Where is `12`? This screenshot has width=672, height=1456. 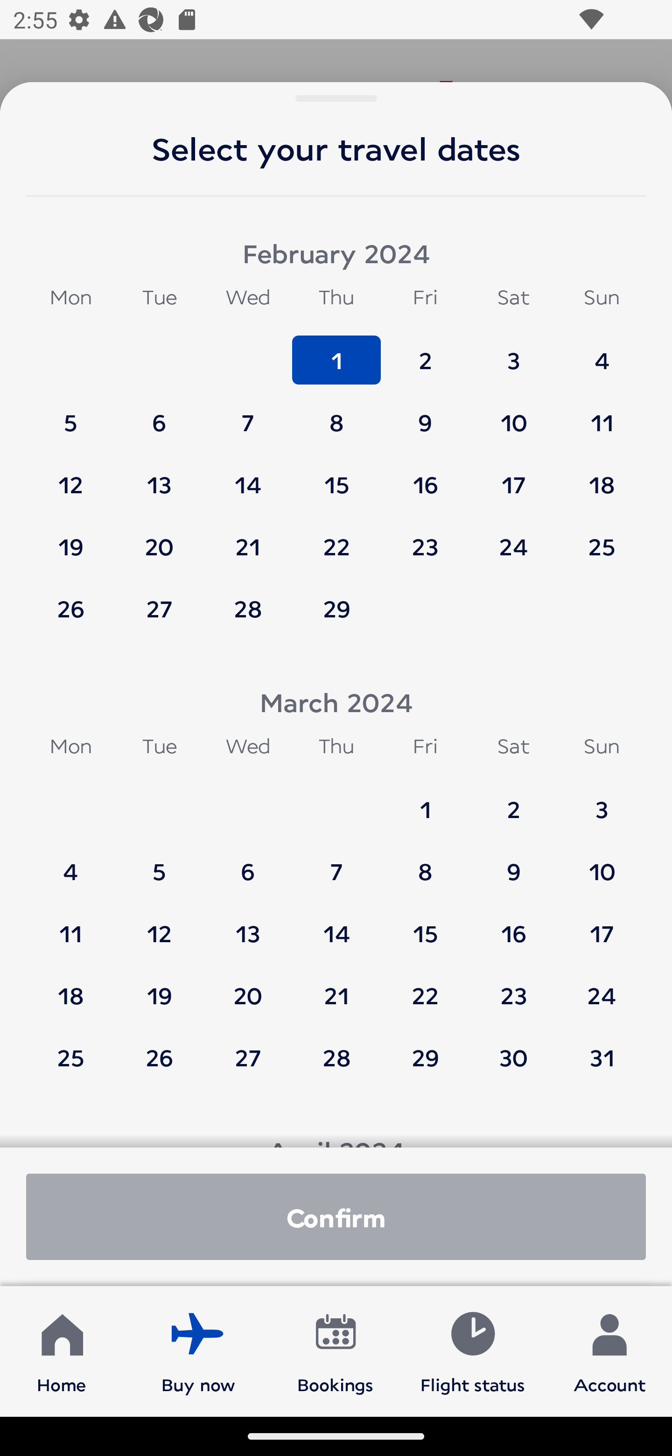
12 is located at coordinates (70, 476).